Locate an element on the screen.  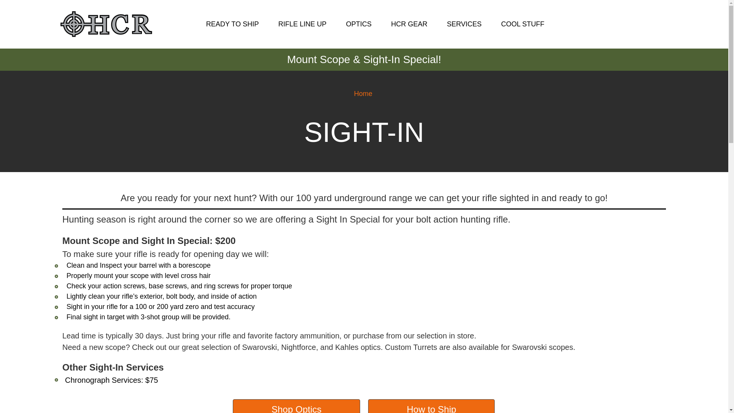
RIFLE LINE UP is located at coordinates (307, 24).